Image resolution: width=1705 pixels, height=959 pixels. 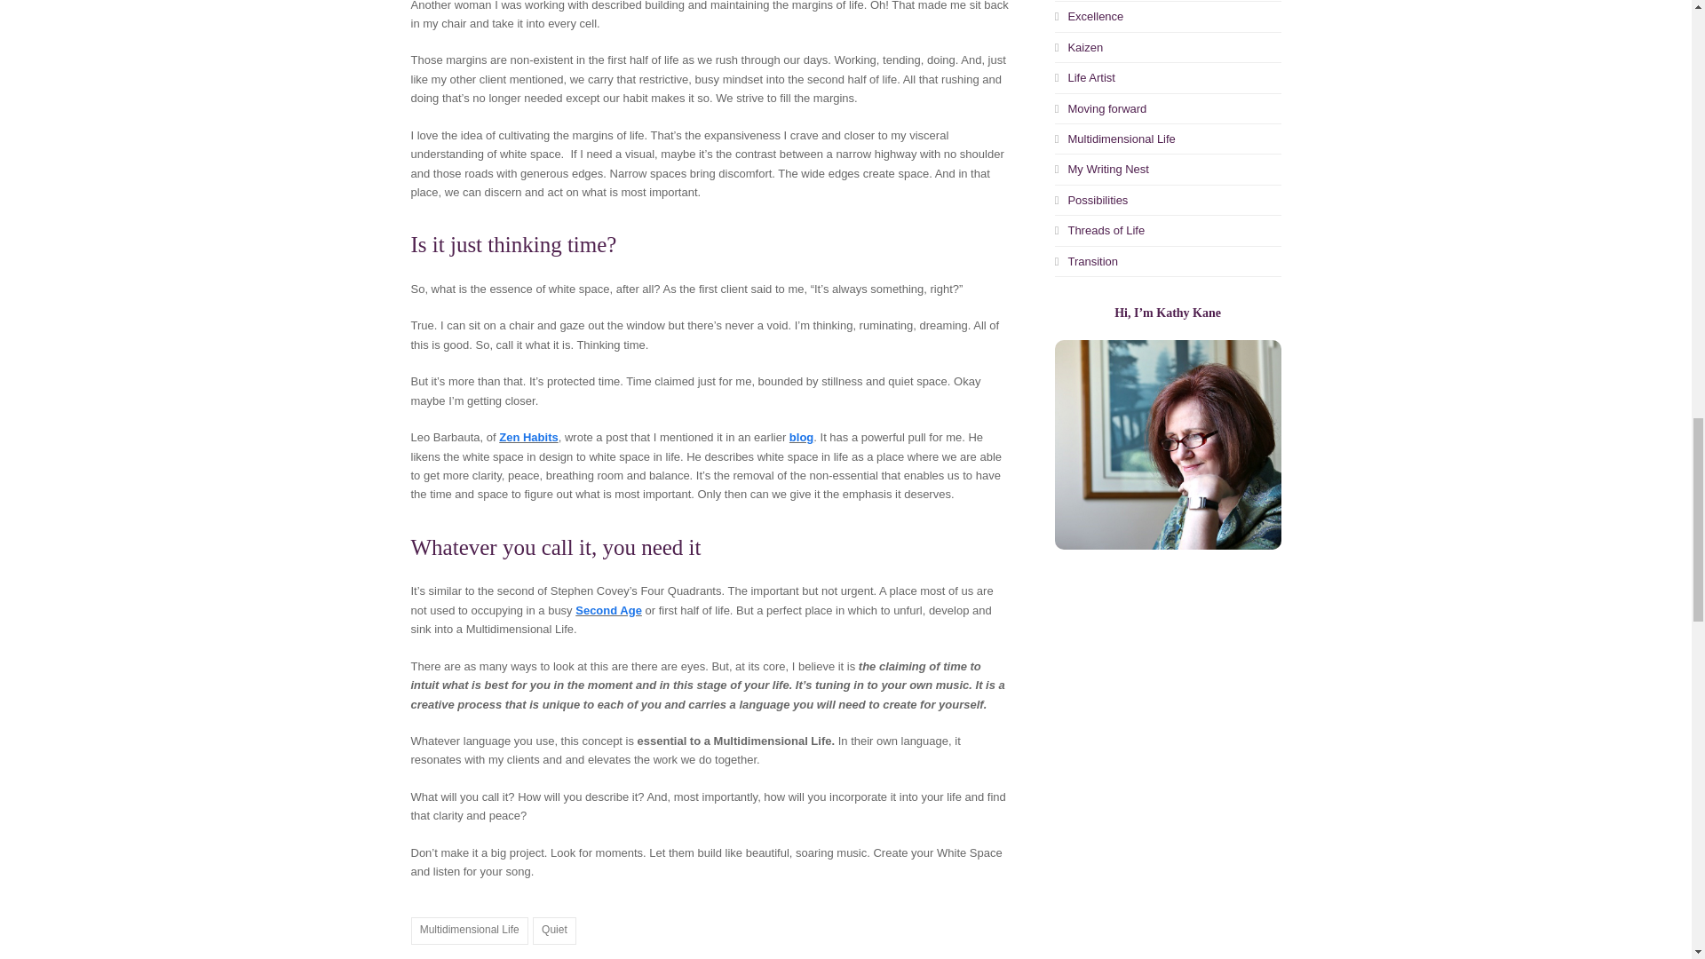 What do you see at coordinates (609, 611) in the screenshot?
I see `Second Age` at bounding box center [609, 611].